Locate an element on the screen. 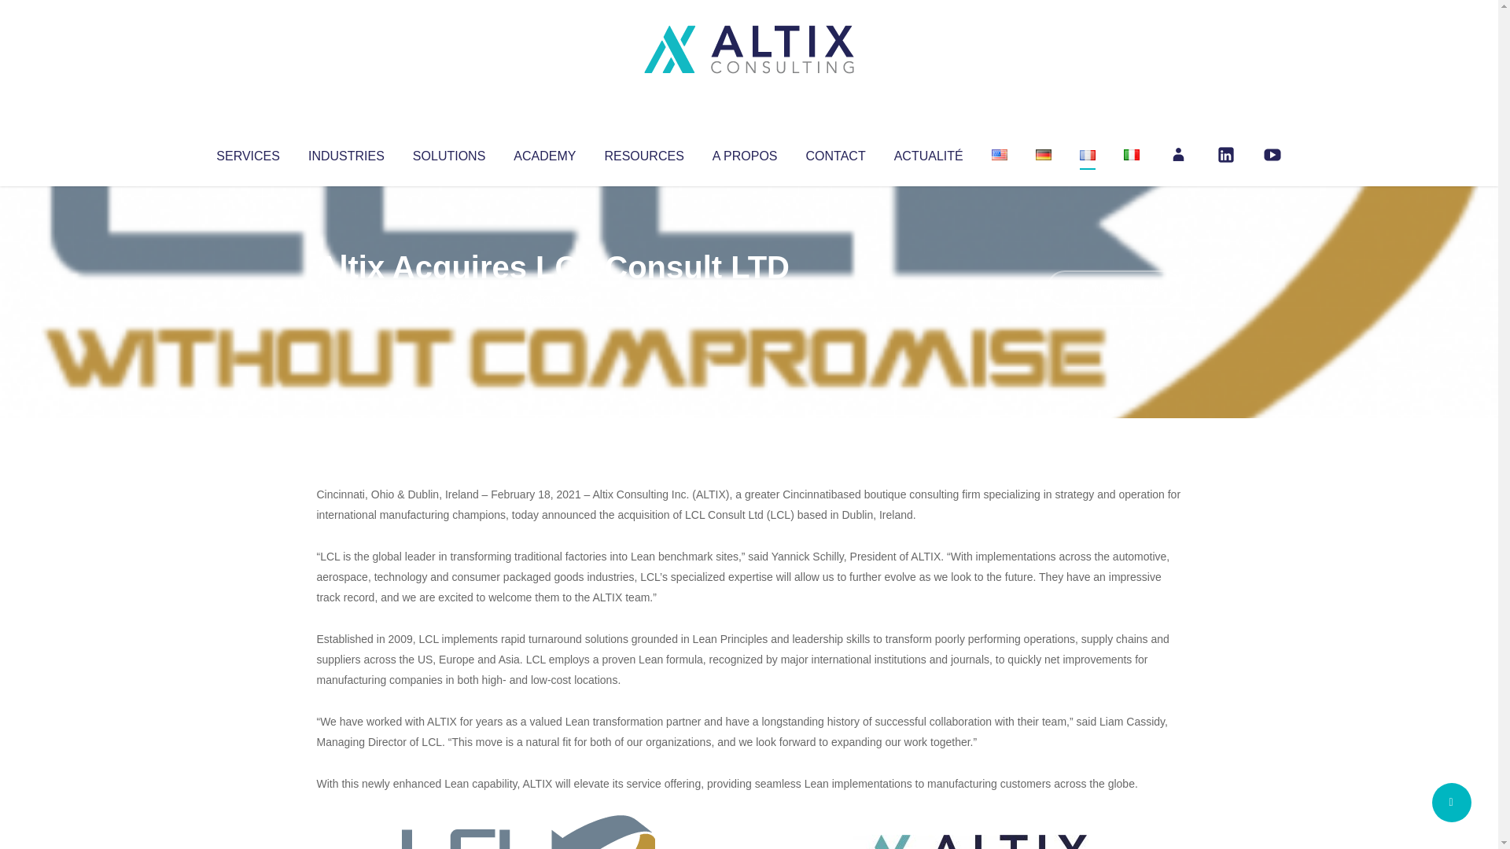 The height and width of the screenshot is (849, 1510). Articles par Altix is located at coordinates (346, 299).